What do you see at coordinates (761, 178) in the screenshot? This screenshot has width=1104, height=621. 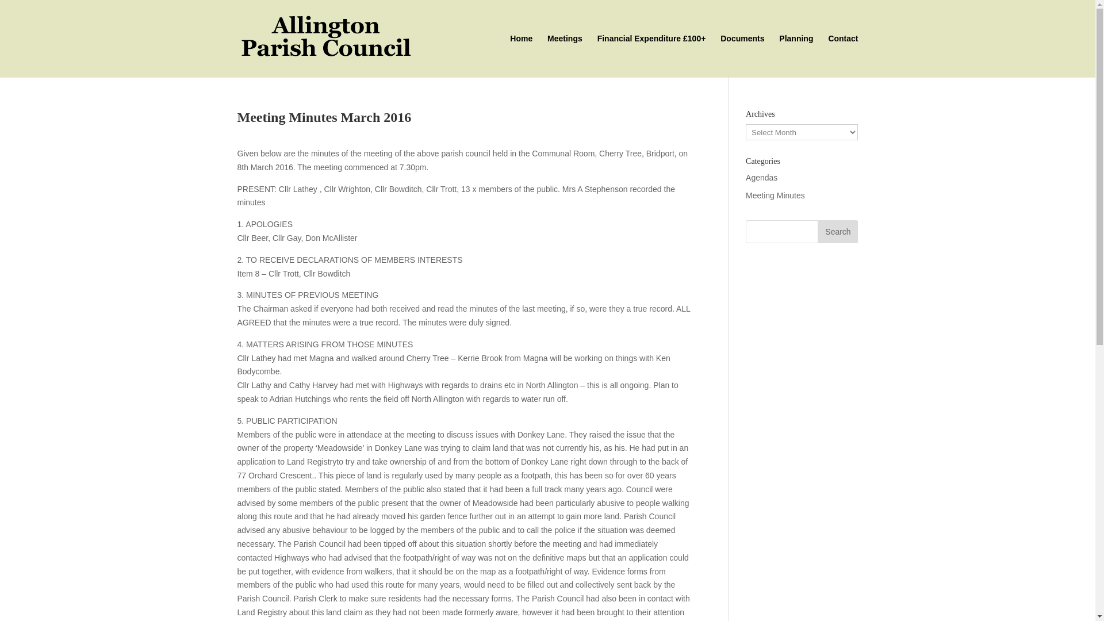 I see `Agendas` at bounding box center [761, 178].